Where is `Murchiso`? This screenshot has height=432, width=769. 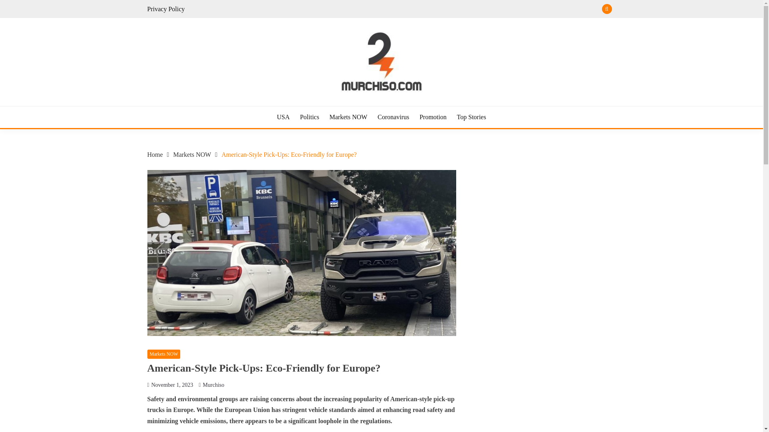
Murchiso is located at coordinates (213, 385).